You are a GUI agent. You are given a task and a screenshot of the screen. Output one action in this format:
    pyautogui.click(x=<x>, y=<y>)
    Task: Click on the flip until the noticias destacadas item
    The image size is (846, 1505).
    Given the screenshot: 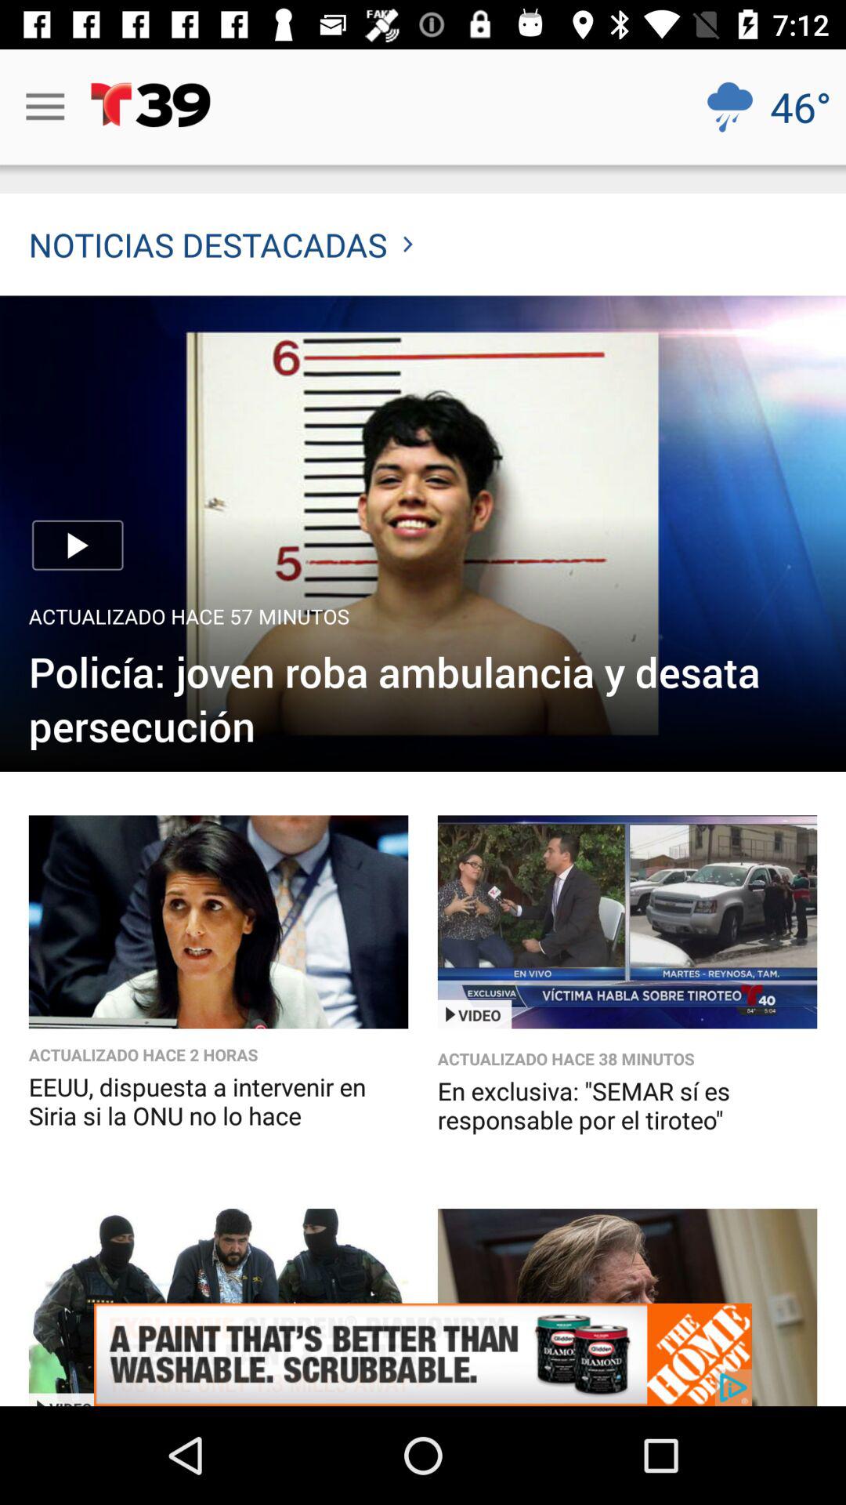 What is the action you would take?
    pyautogui.click(x=221, y=245)
    